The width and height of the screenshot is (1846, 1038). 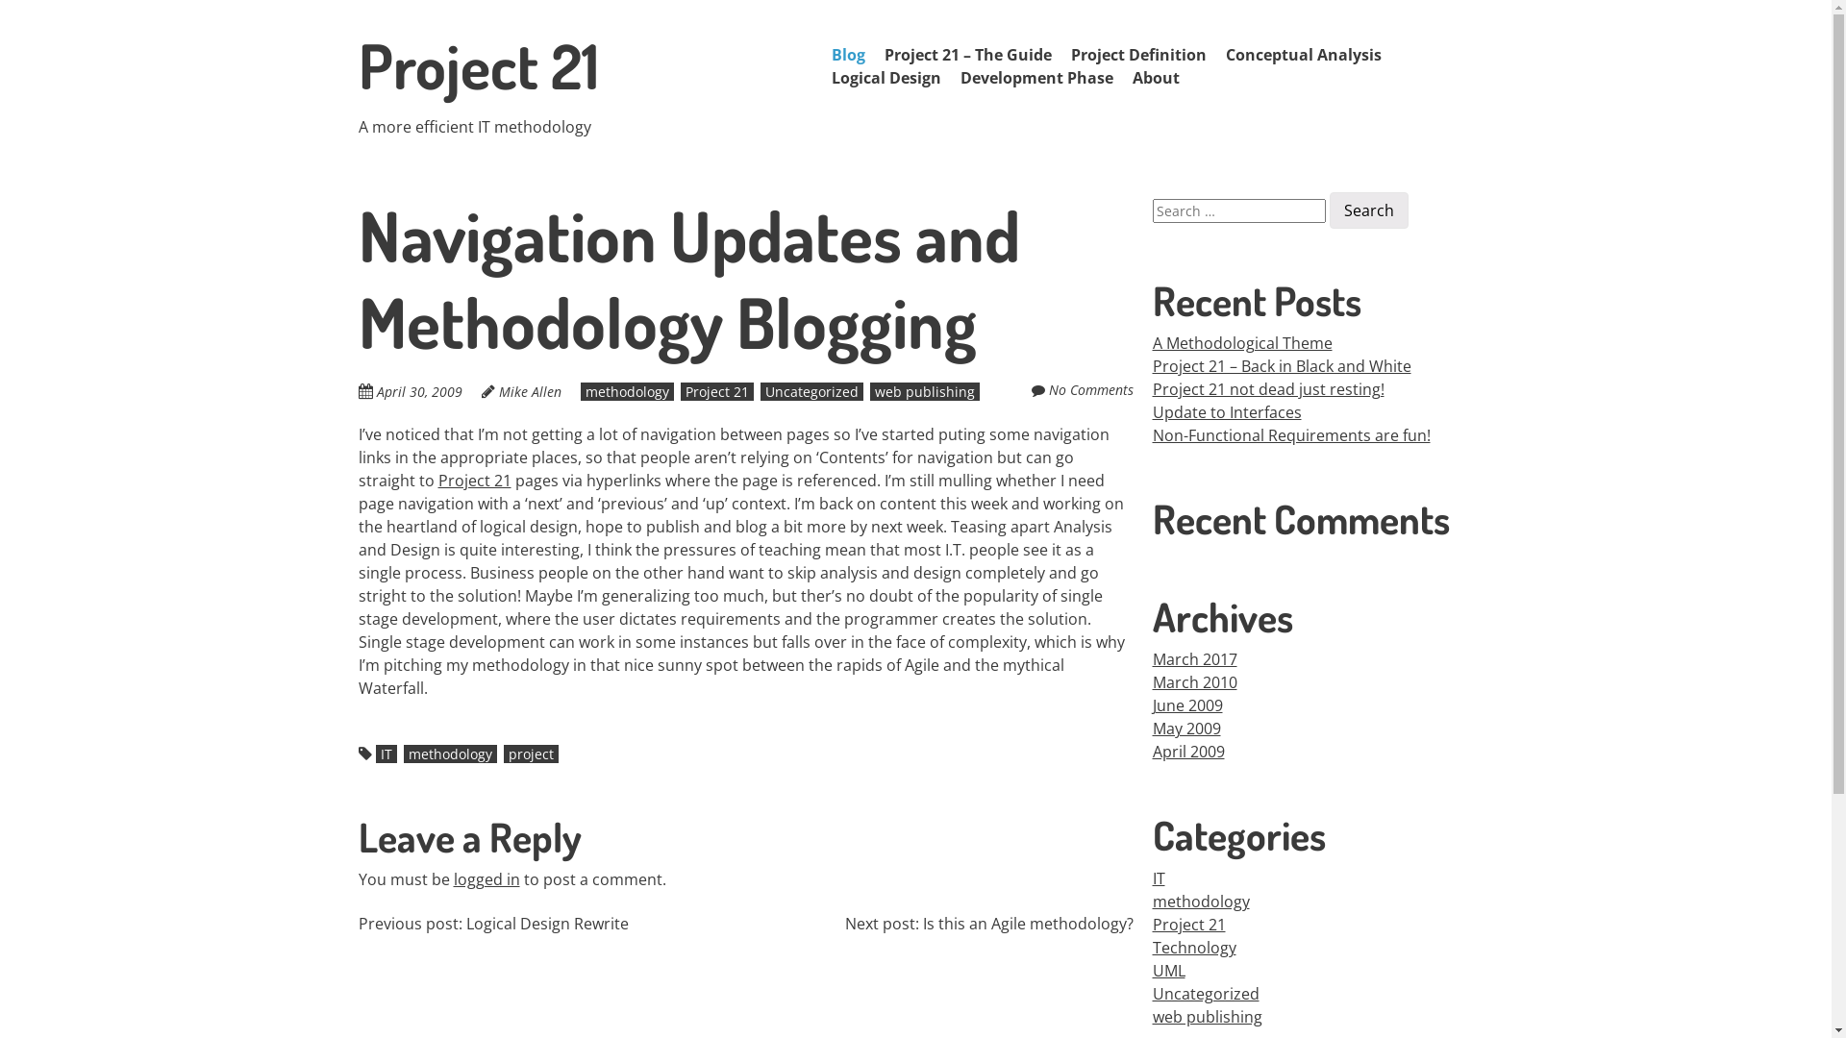 I want to click on UML, so click(x=1168, y=971).